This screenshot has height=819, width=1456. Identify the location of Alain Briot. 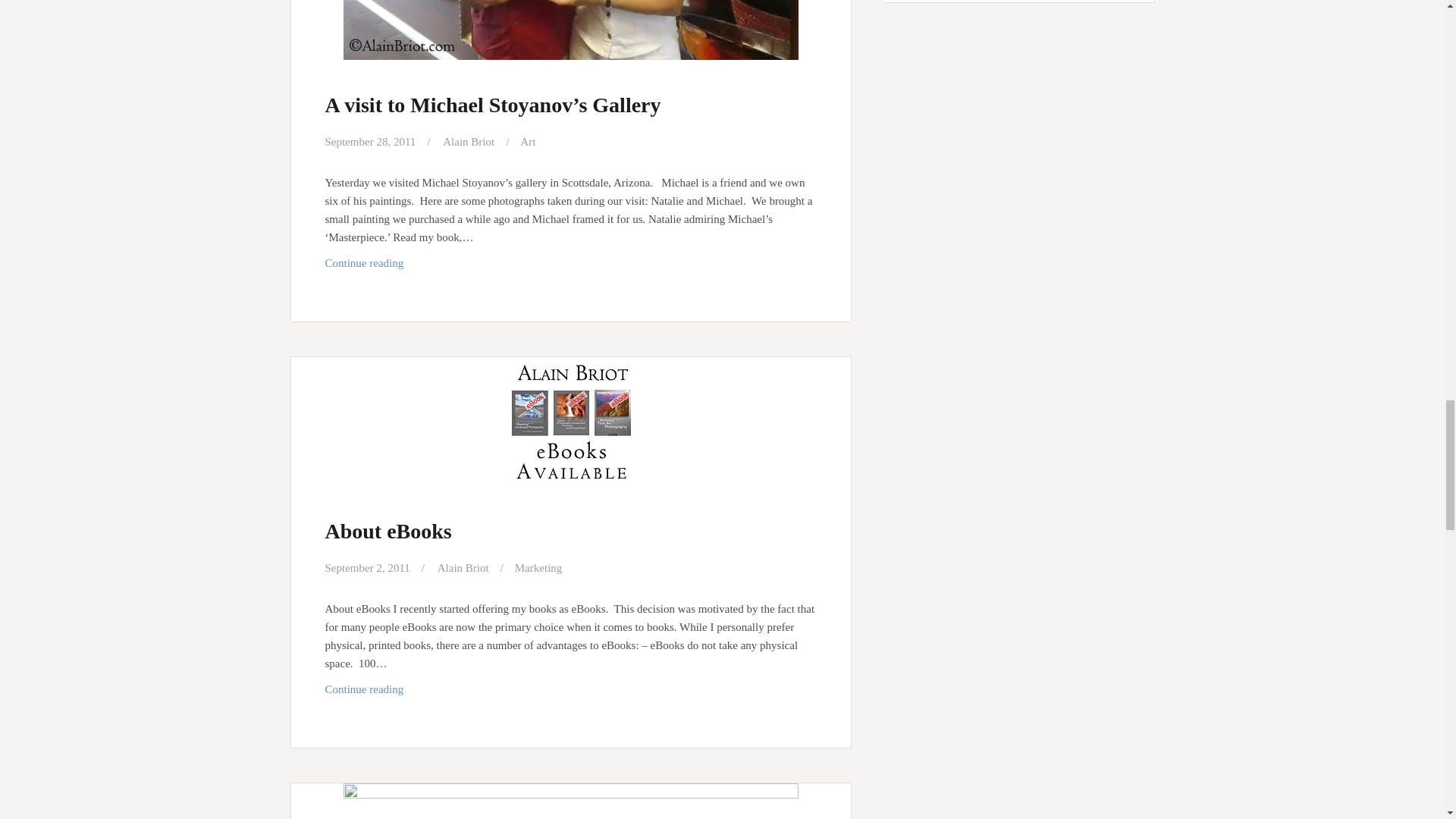
(463, 567).